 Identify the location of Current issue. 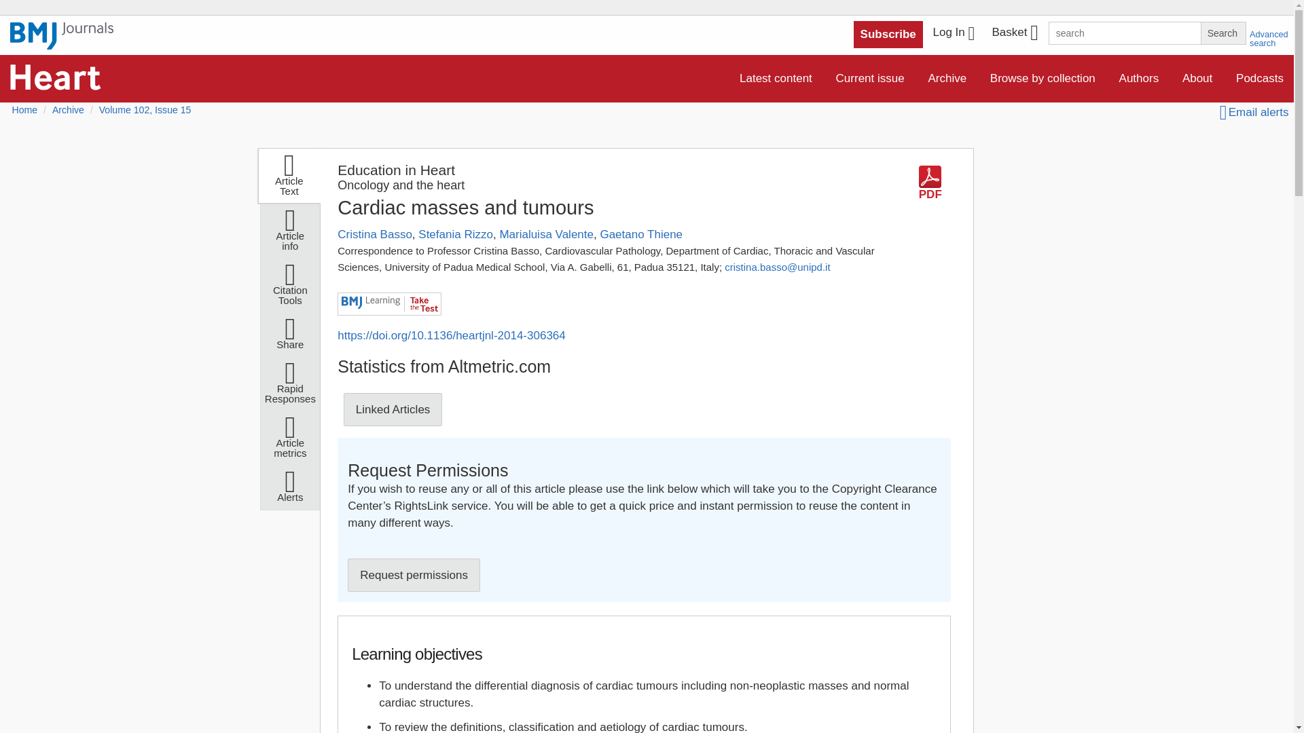
(870, 79).